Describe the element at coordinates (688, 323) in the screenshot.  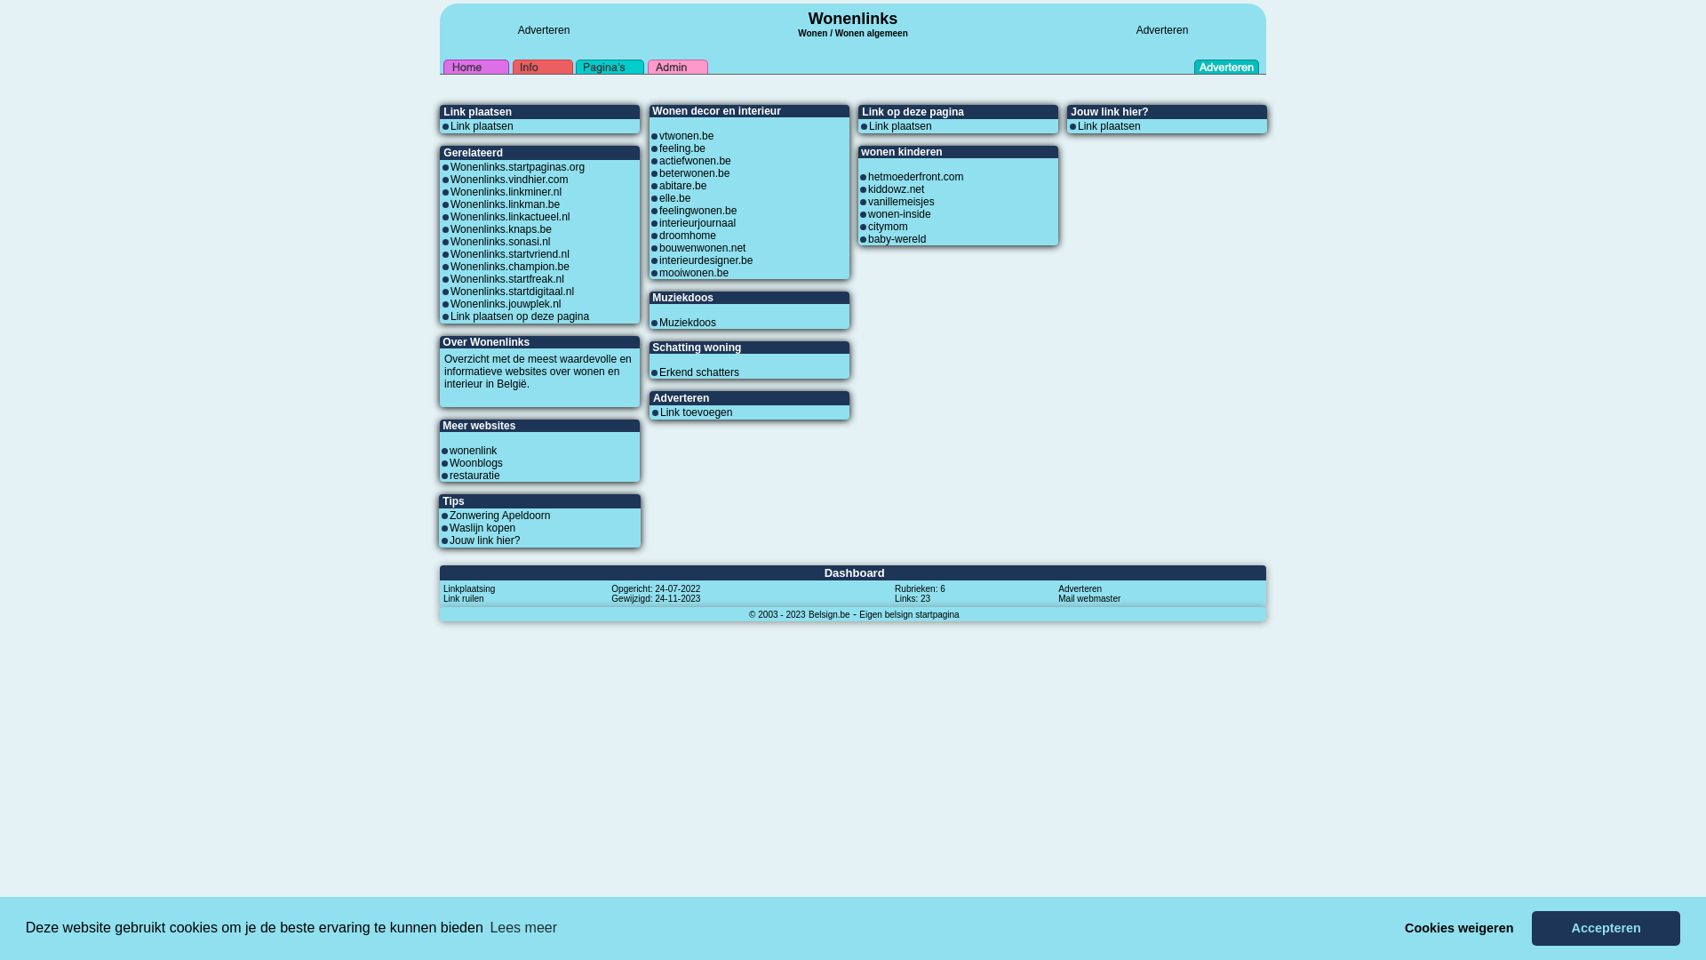
I see `Muziekdoos` at that location.